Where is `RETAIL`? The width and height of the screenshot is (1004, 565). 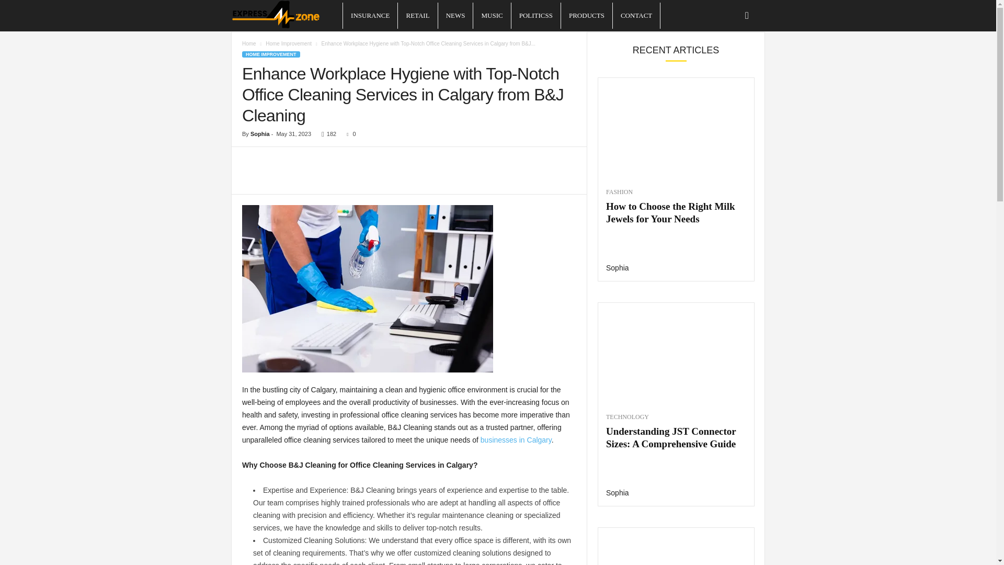 RETAIL is located at coordinates (417, 16).